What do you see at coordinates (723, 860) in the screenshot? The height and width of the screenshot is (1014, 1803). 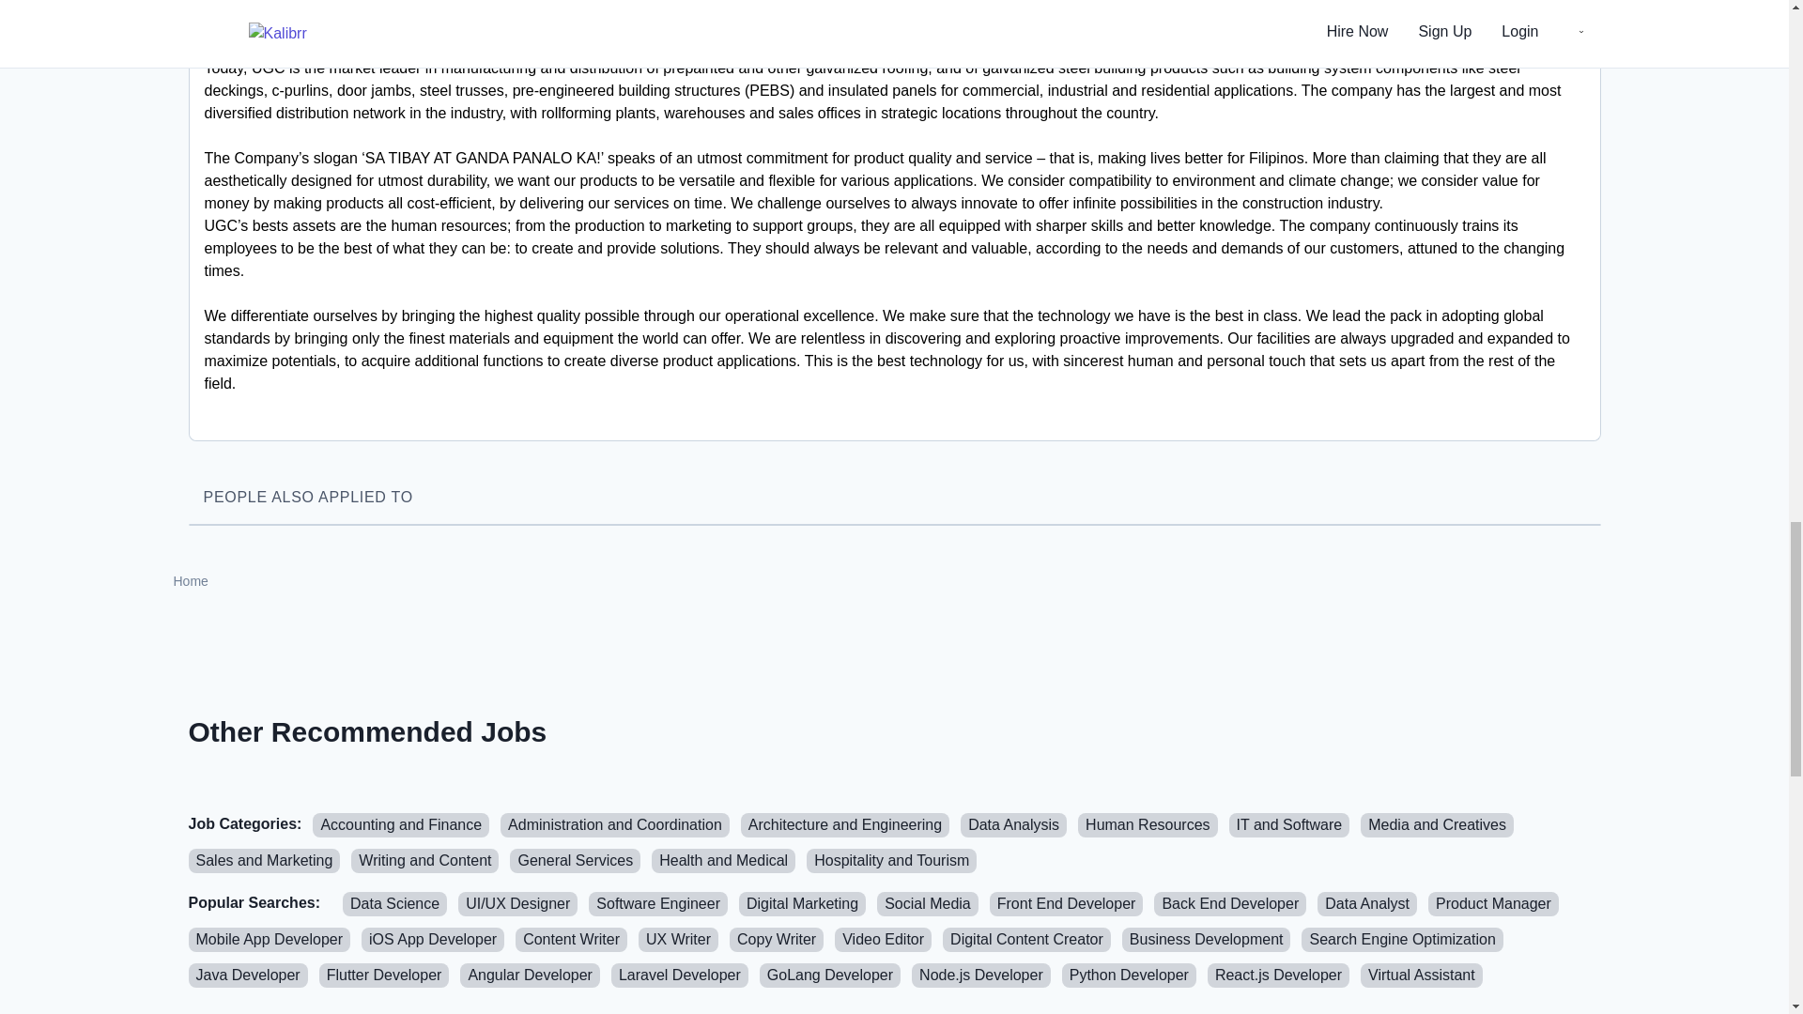 I see `Health and Medical` at bounding box center [723, 860].